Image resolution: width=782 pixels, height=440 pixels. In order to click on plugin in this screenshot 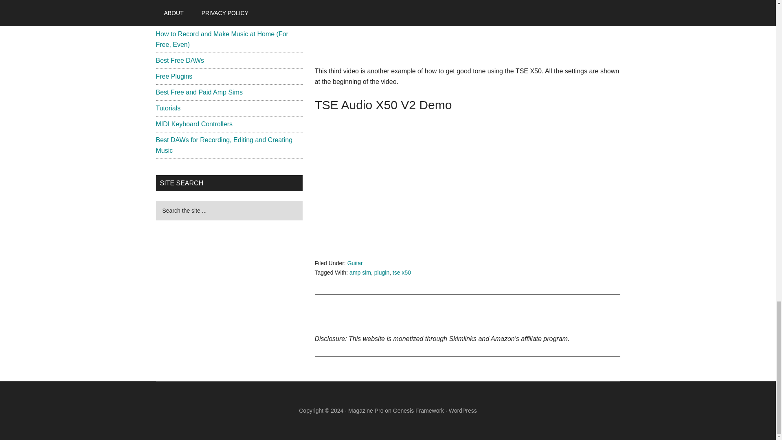, I will do `click(382, 272)`.